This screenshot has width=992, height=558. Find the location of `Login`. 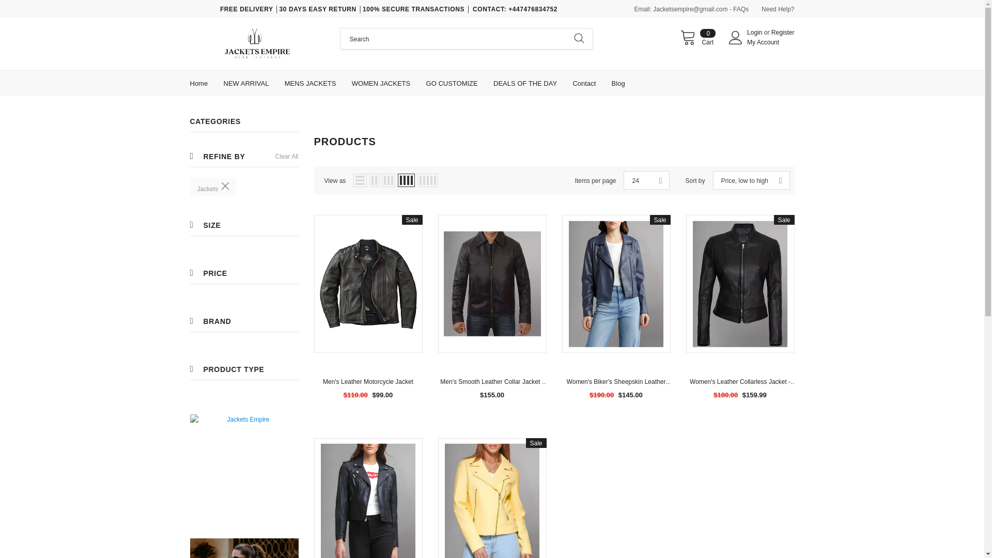

Login is located at coordinates (698, 38).